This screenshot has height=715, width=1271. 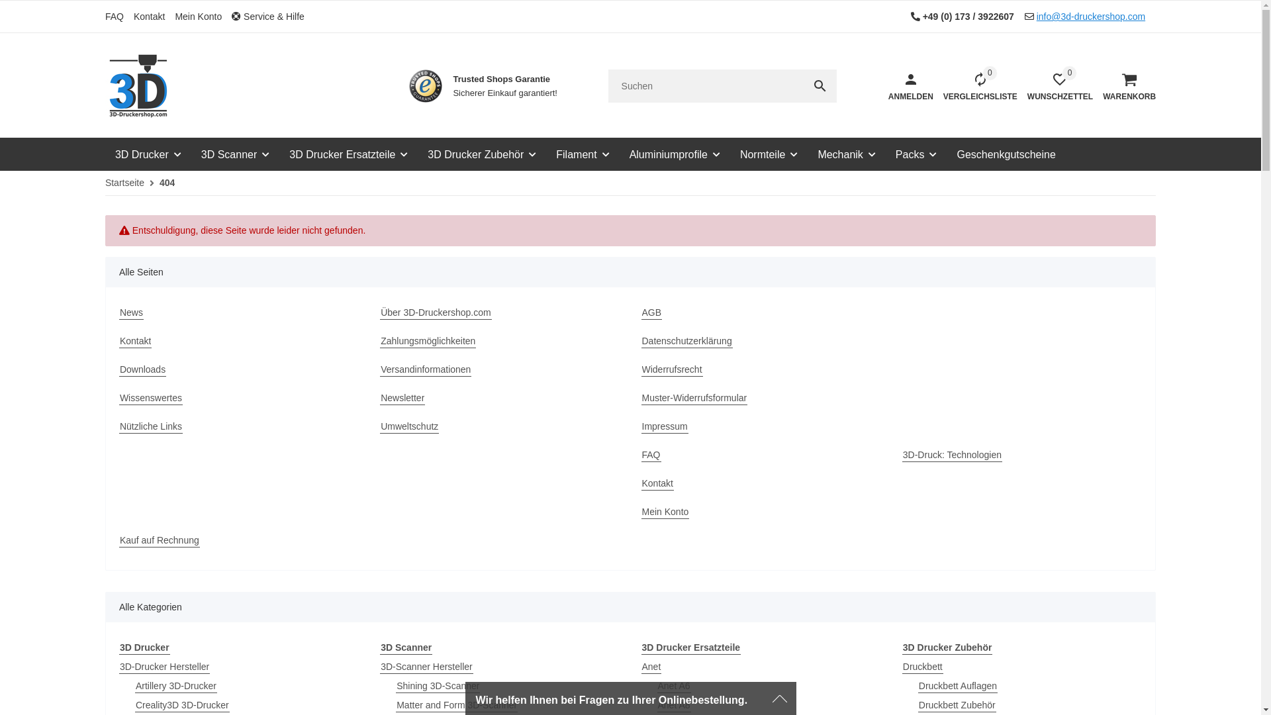 What do you see at coordinates (671, 369) in the screenshot?
I see `Widerrufsrecht` at bounding box center [671, 369].